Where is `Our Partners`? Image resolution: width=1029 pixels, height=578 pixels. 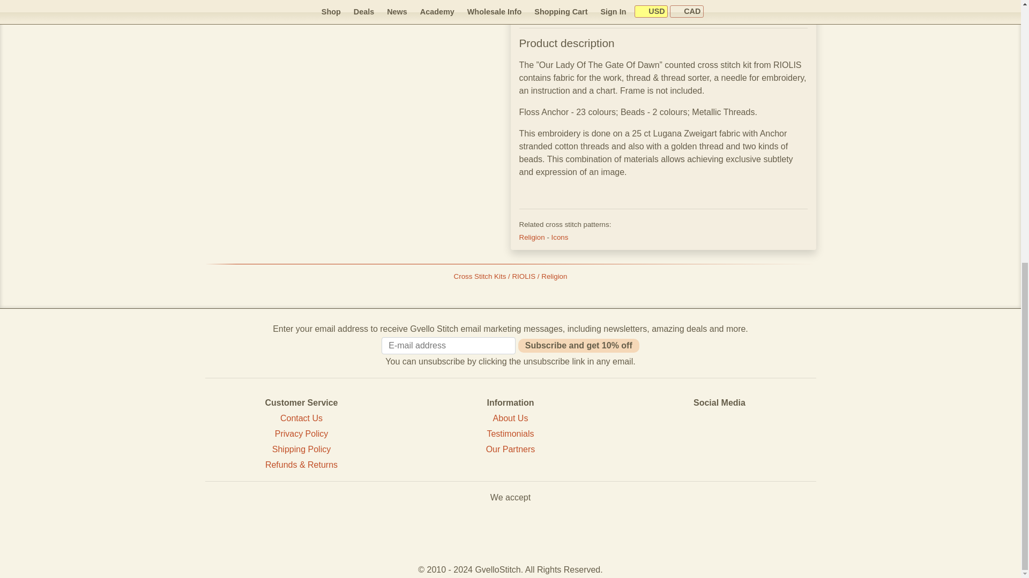
Our Partners is located at coordinates (510, 448).